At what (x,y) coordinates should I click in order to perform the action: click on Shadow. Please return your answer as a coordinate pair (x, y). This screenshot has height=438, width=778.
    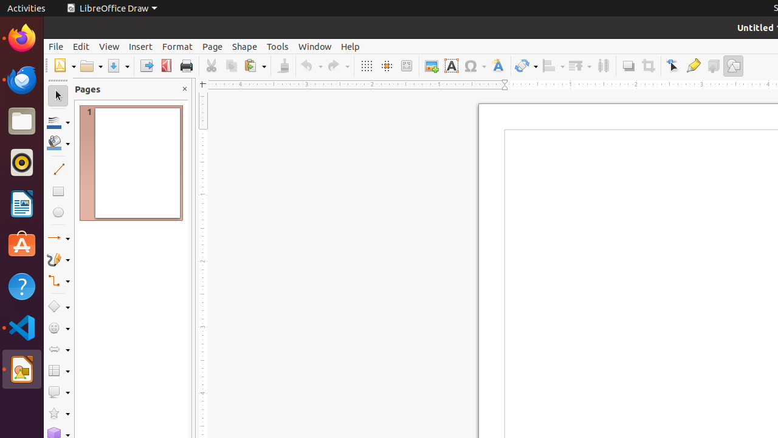
    Looking at the image, I should click on (628, 66).